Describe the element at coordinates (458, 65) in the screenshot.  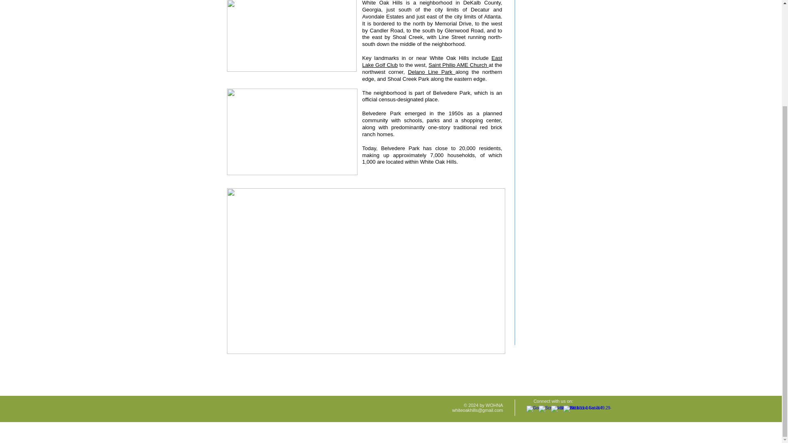
I see `Saint Philip AME Church` at that location.